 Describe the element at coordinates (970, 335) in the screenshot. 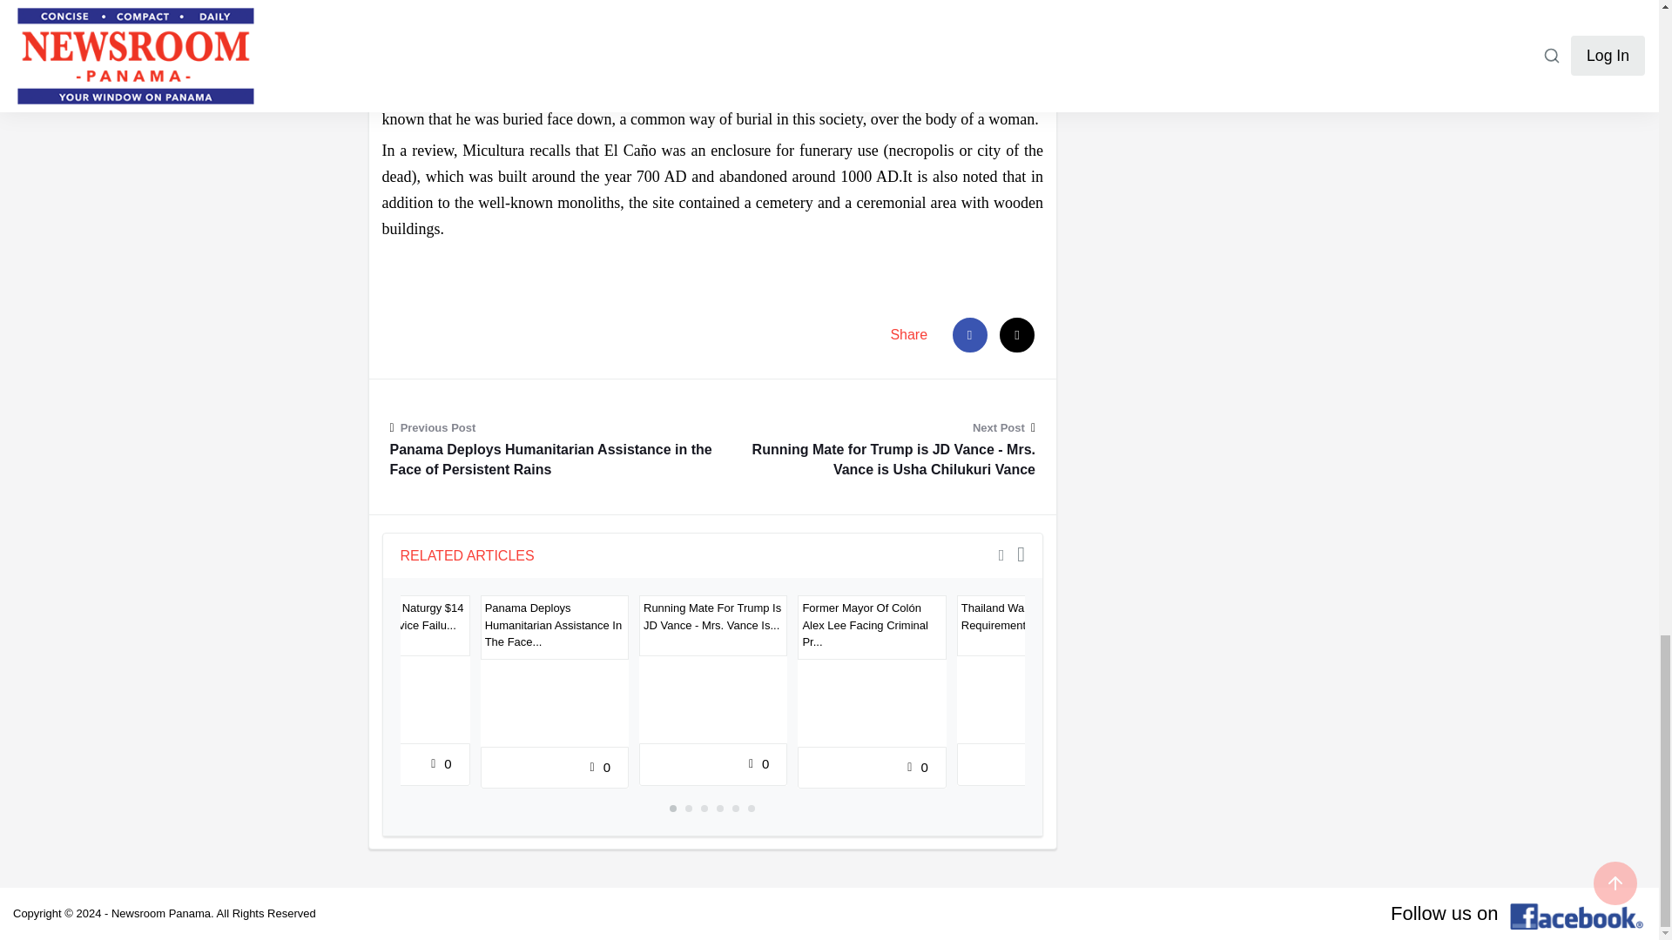

I see `facebook` at that location.